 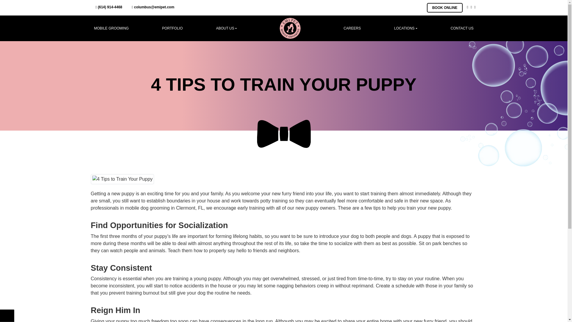 I want to click on Locations, so click(x=406, y=28).